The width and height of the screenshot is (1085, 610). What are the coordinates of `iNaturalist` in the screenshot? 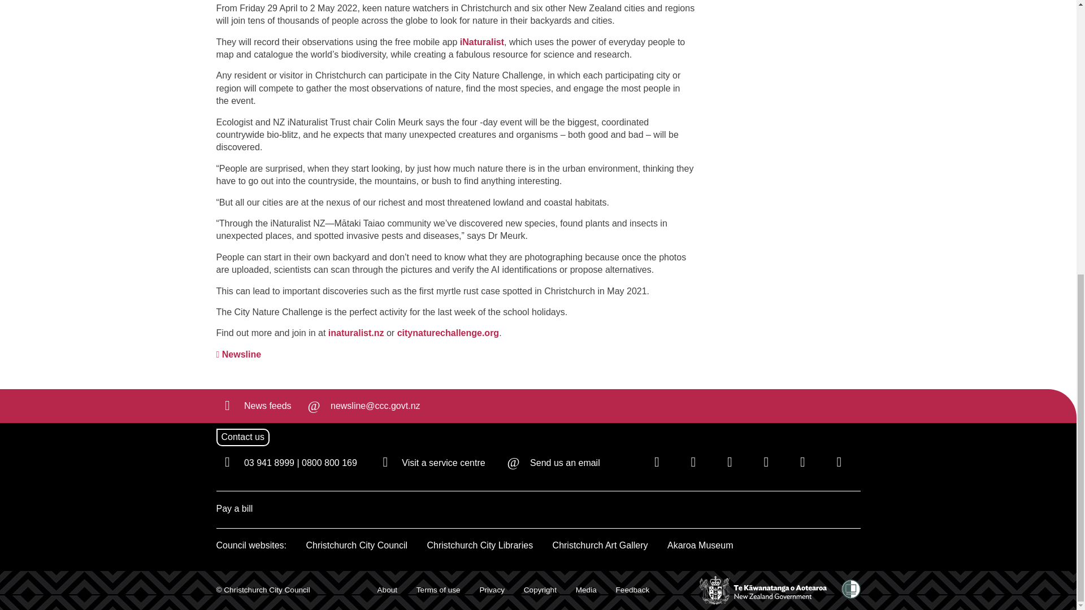 It's located at (480, 42).